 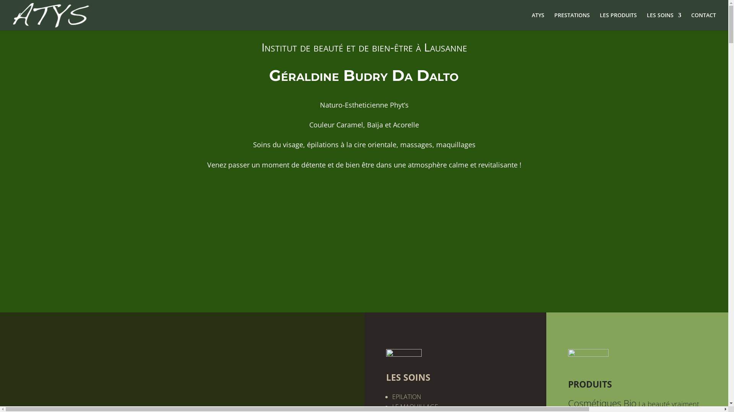 What do you see at coordinates (664, 21) in the screenshot?
I see `LES SOINS` at bounding box center [664, 21].